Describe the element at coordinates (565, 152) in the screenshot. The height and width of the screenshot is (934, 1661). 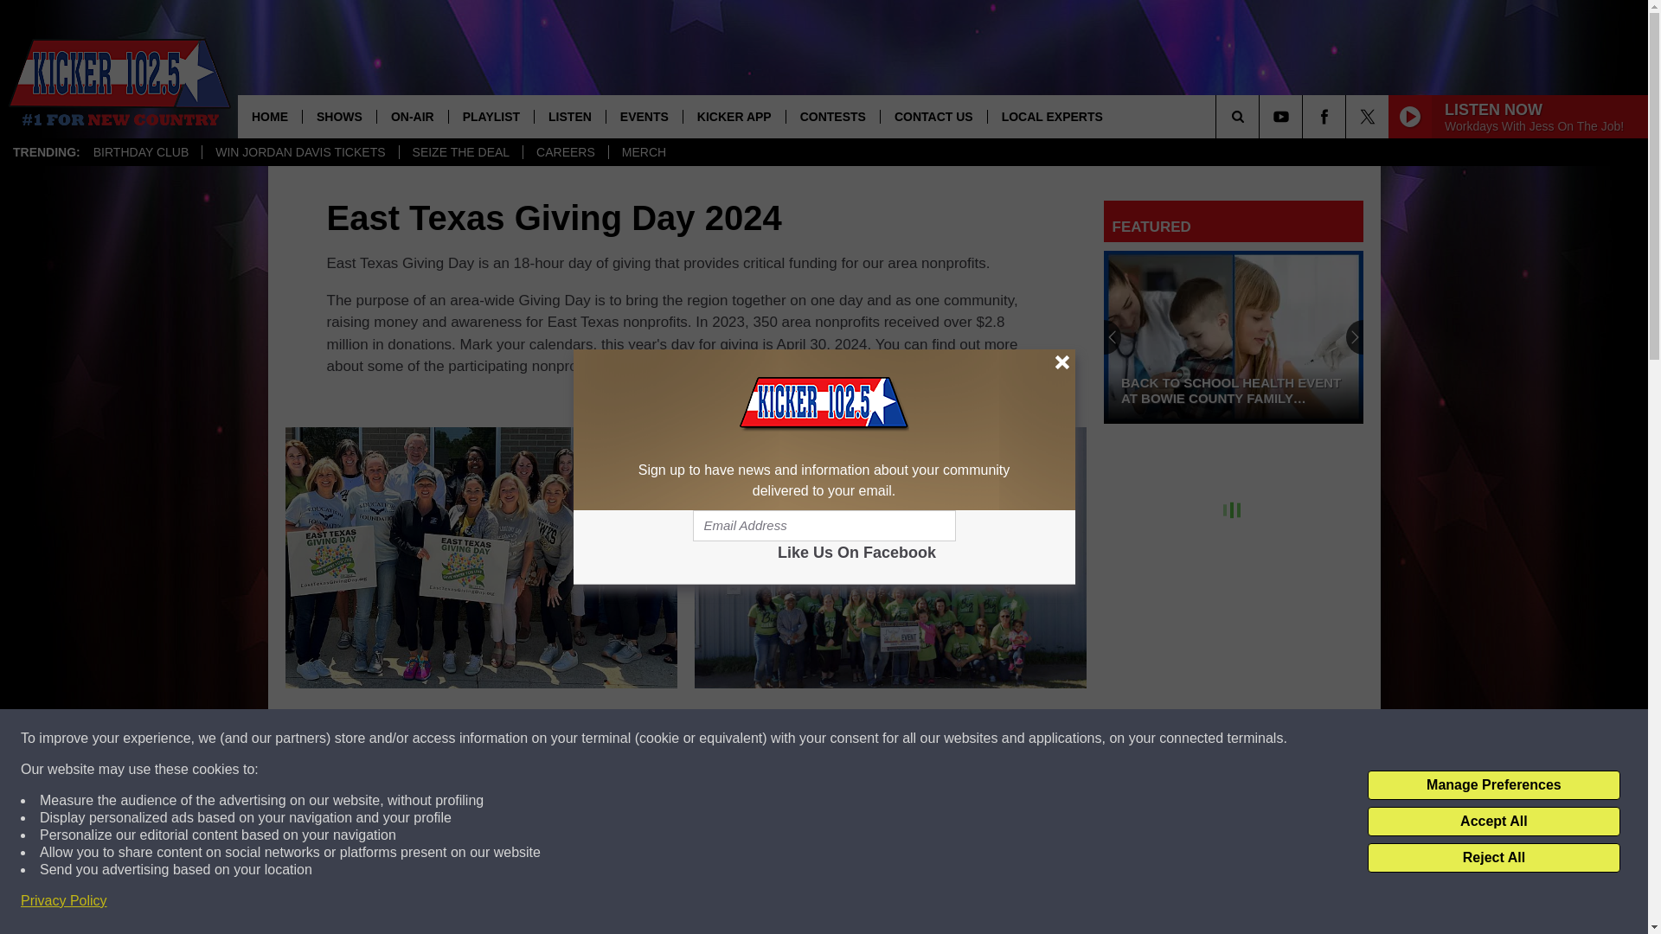
I see `CAREERS` at that location.